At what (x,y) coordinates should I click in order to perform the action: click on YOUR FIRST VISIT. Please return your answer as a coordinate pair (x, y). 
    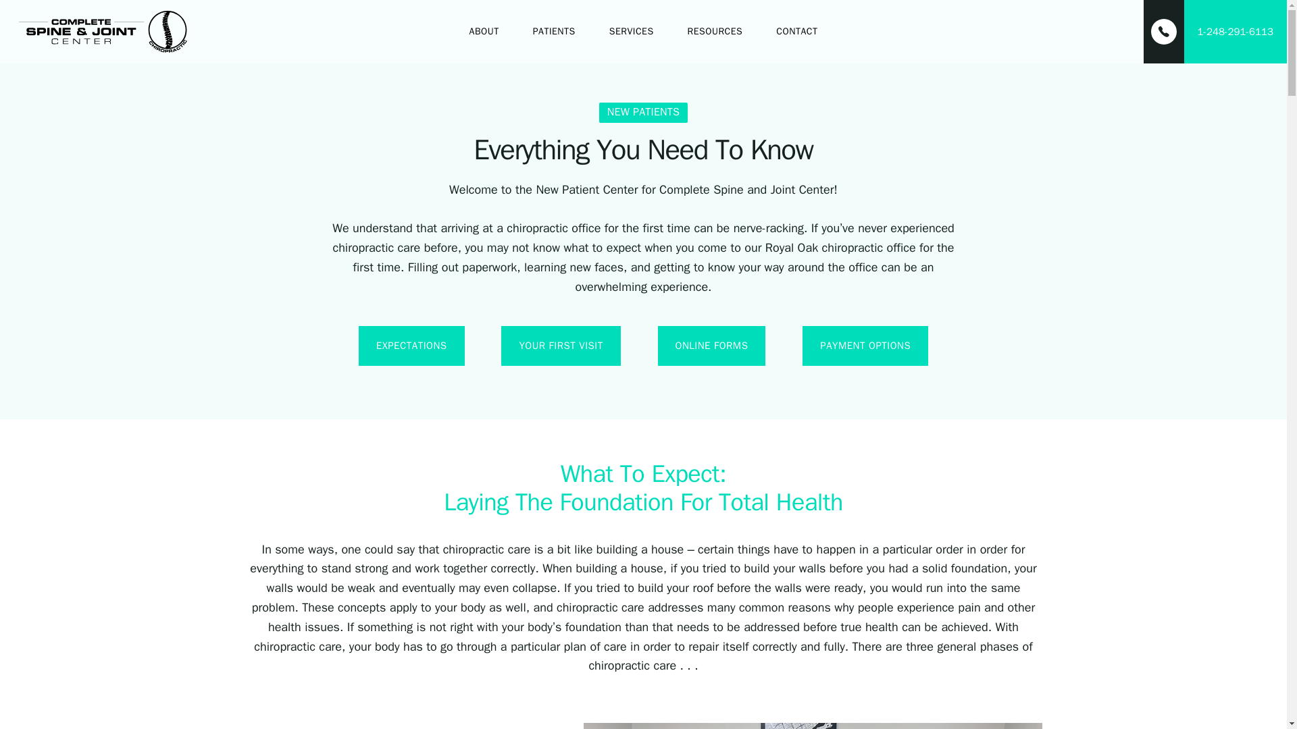
    Looking at the image, I should click on (560, 346).